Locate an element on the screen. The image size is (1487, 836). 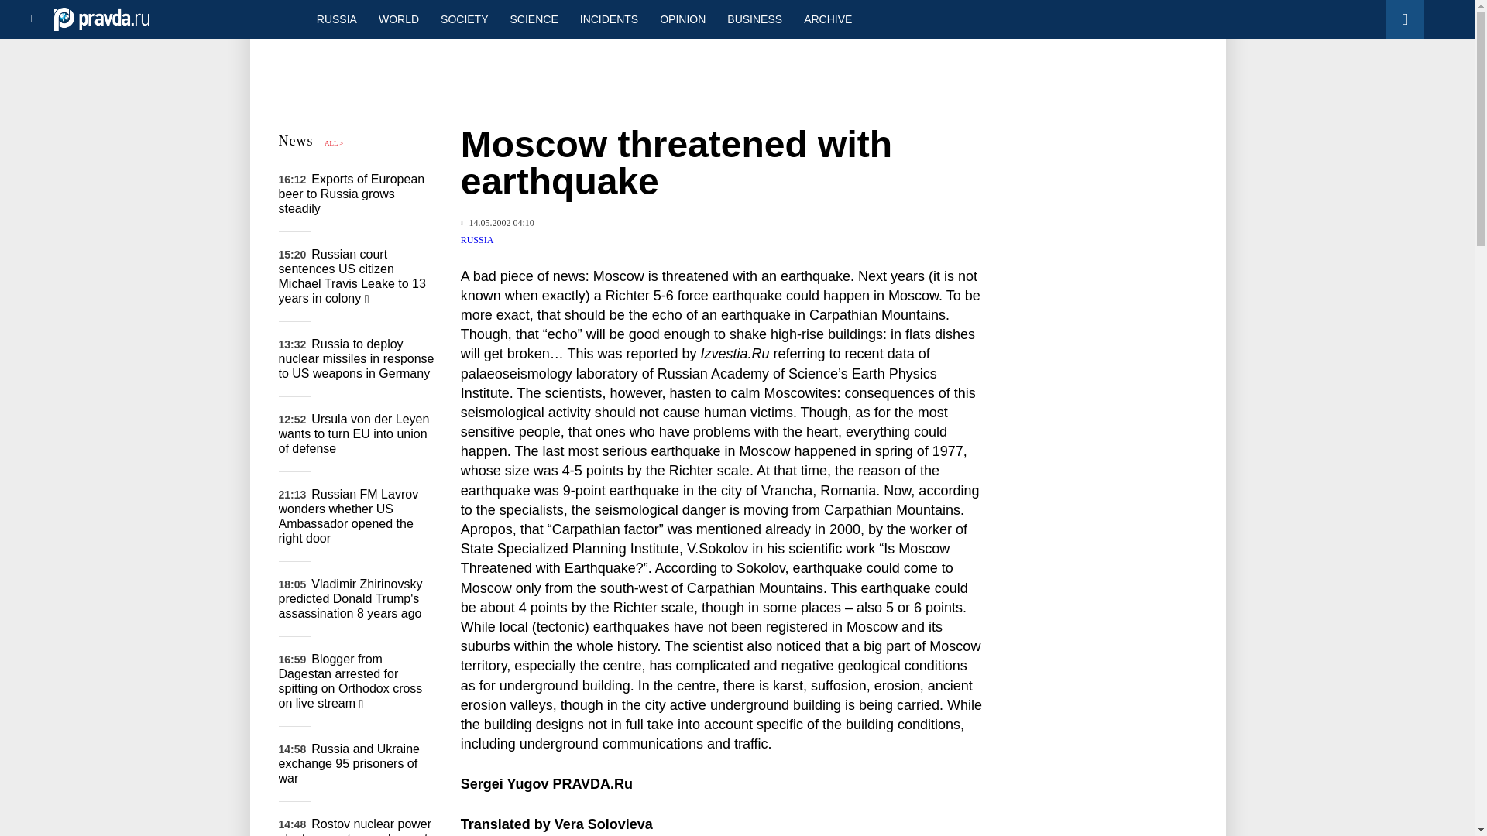
Exports of European beer to Russia grows steadily is located at coordinates (352, 194).